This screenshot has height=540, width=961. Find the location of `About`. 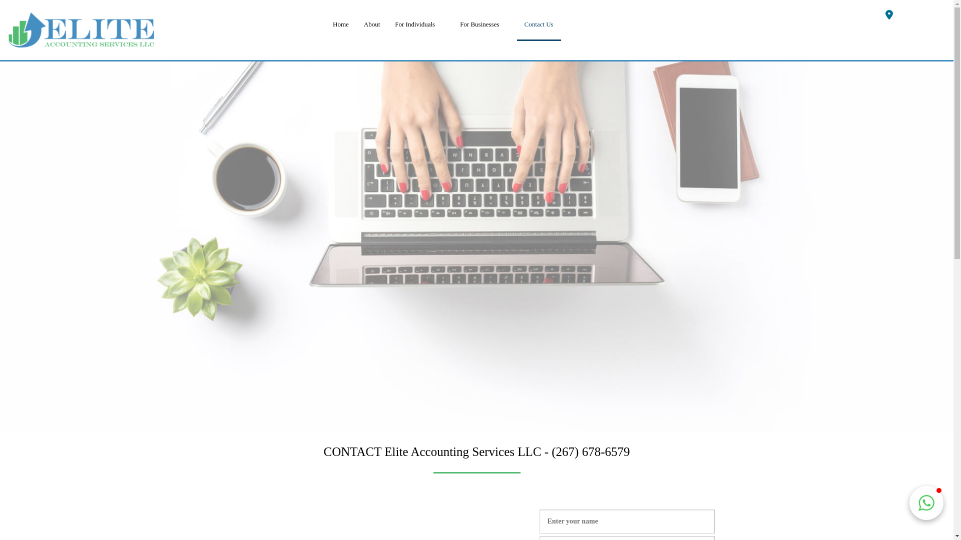

About is located at coordinates (372, 24).